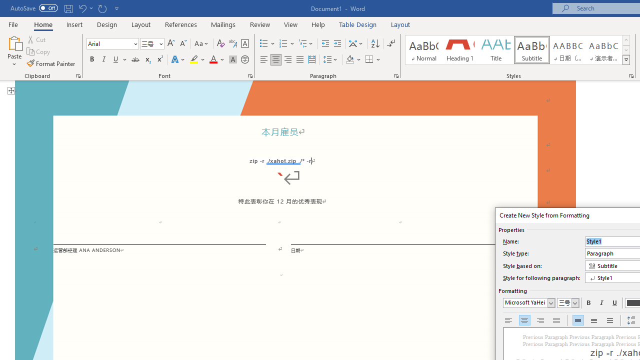  I want to click on Single Spacing, so click(578, 320).